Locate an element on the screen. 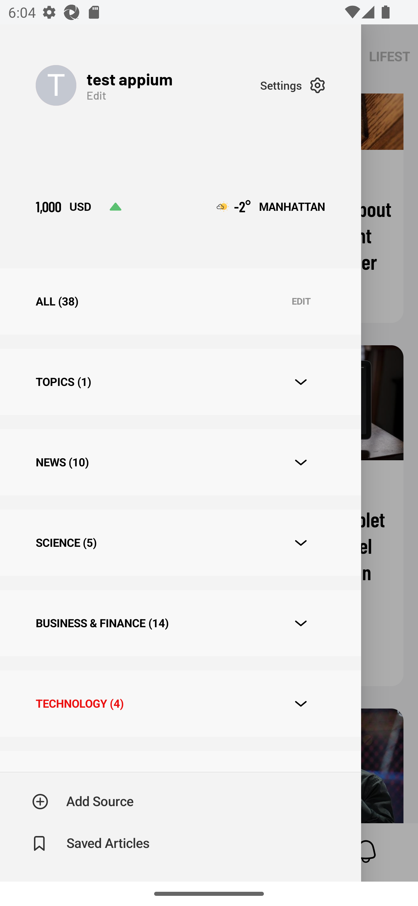  Expand Button is located at coordinates (301, 382).